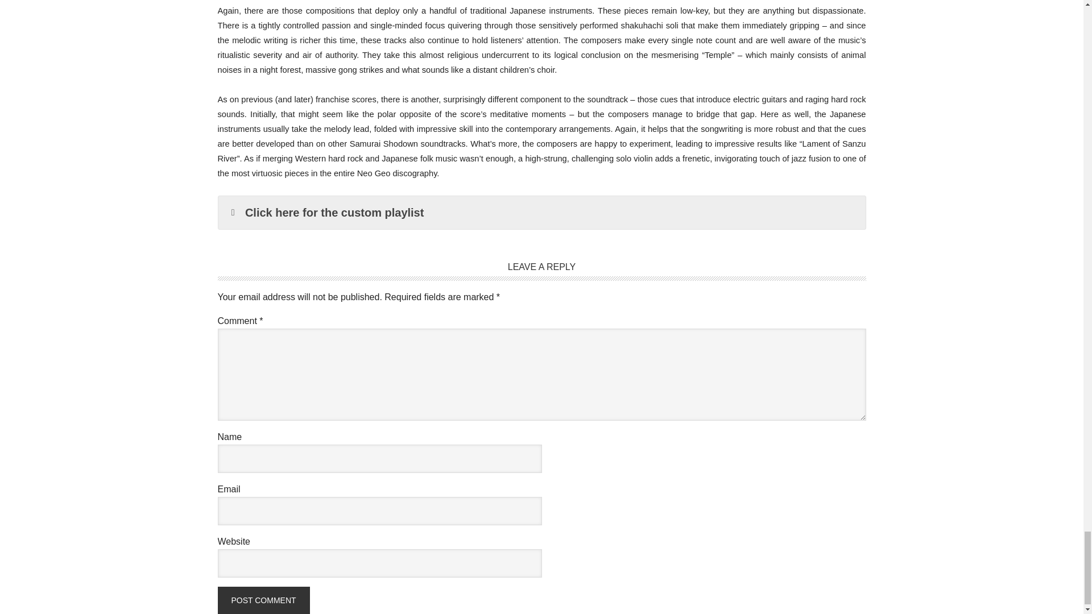 The height and width of the screenshot is (614, 1092). What do you see at coordinates (542, 212) in the screenshot?
I see `Click here for the custom playlist` at bounding box center [542, 212].